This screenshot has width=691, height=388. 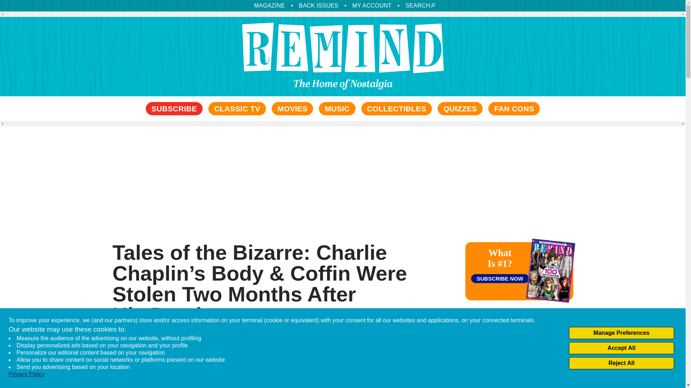 I want to click on QUIZZES, so click(x=460, y=108).